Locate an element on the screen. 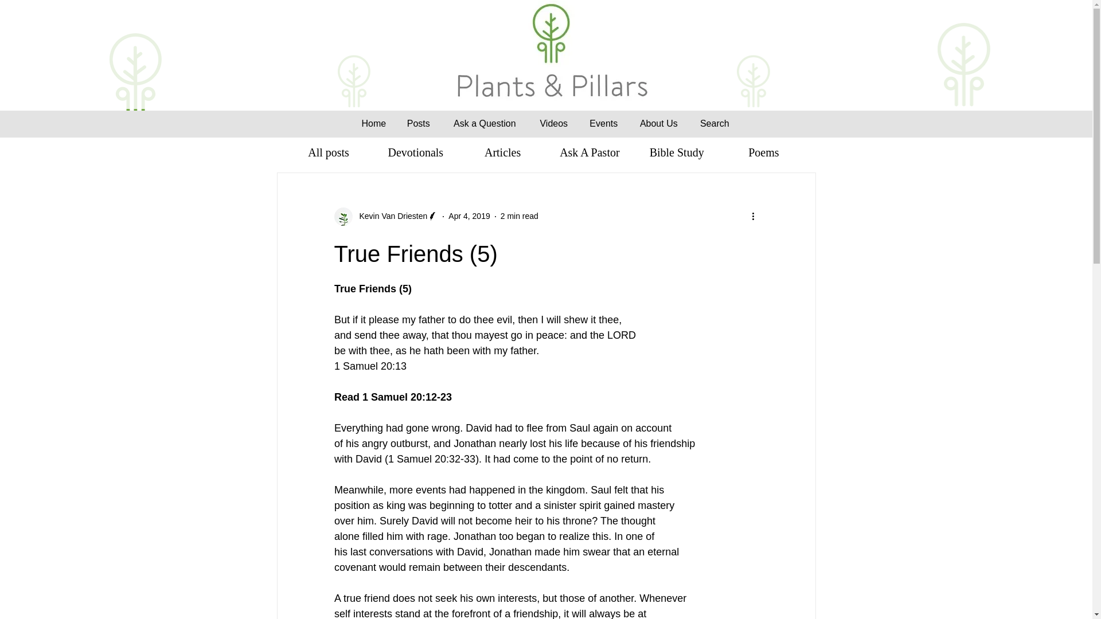 This screenshot has width=1101, height=619. Bible Study is located at coordinates (677, 152).